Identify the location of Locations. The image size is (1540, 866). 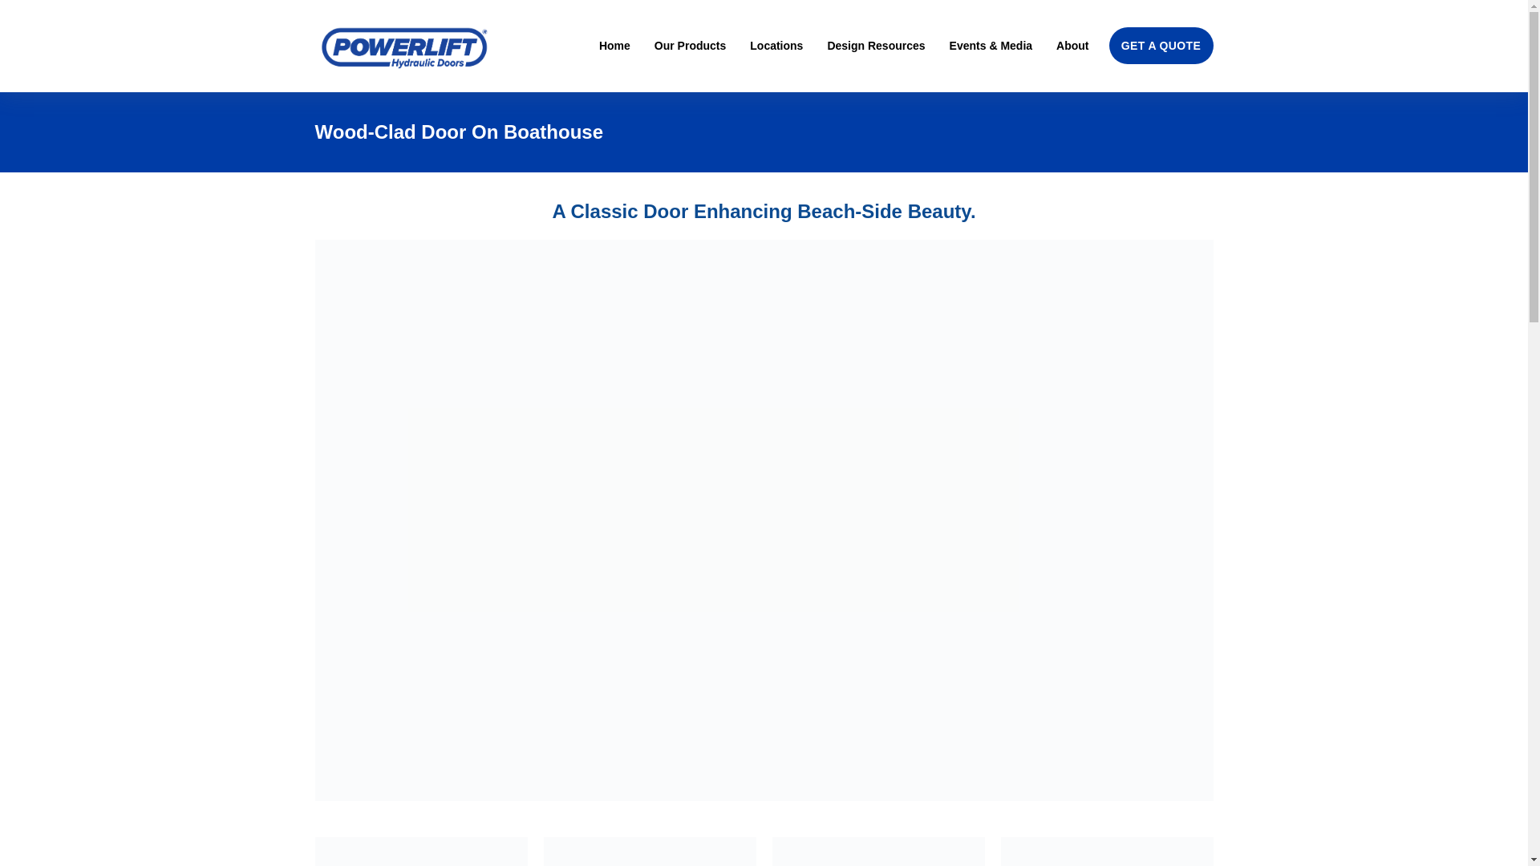
(776, 45).